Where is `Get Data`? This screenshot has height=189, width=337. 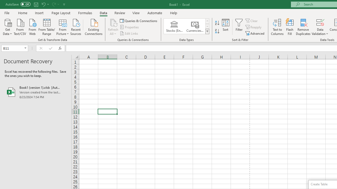
Get Data is located at coordinates (7, 27).